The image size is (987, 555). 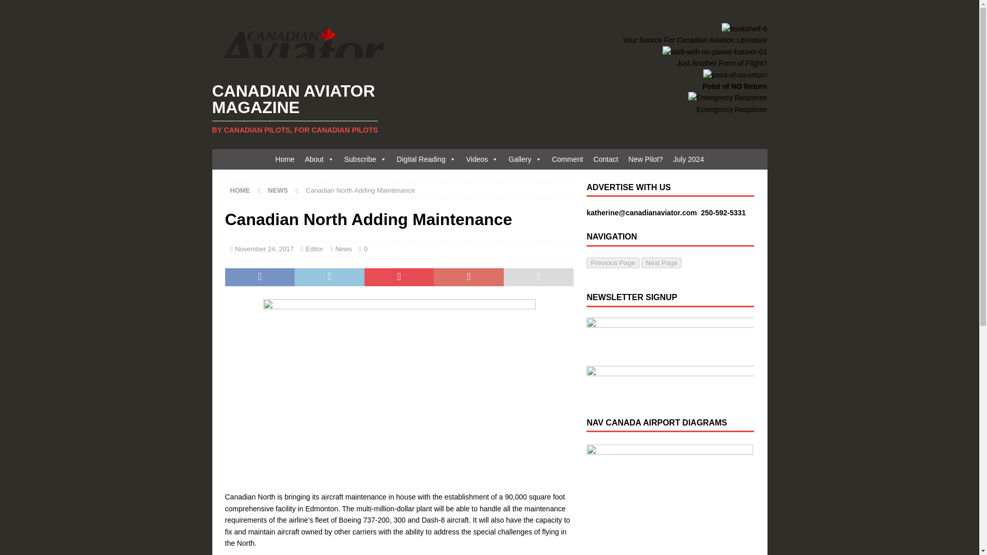 What do you see at coordinates (715, 51) in the screenshot?
I see `aloft-with-no-power-banner-01` at bounding box center [715, 51].